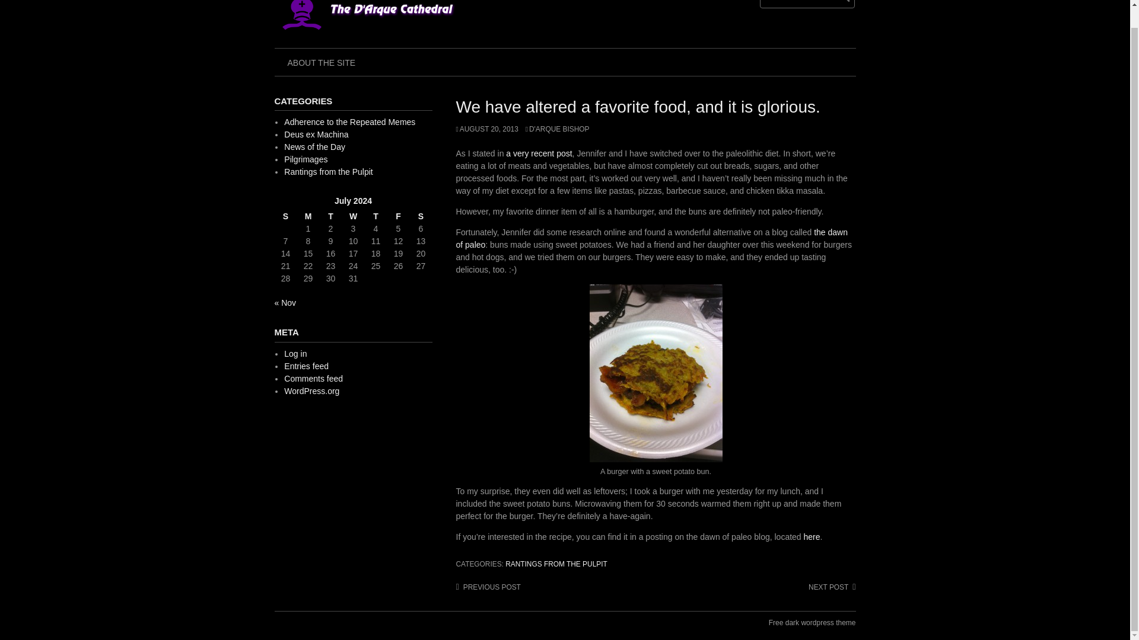  What do you see at coordinates (327, 172) in the screenshot?
I see `Rantings from the Pulpit` at bounding box center [327, 172].